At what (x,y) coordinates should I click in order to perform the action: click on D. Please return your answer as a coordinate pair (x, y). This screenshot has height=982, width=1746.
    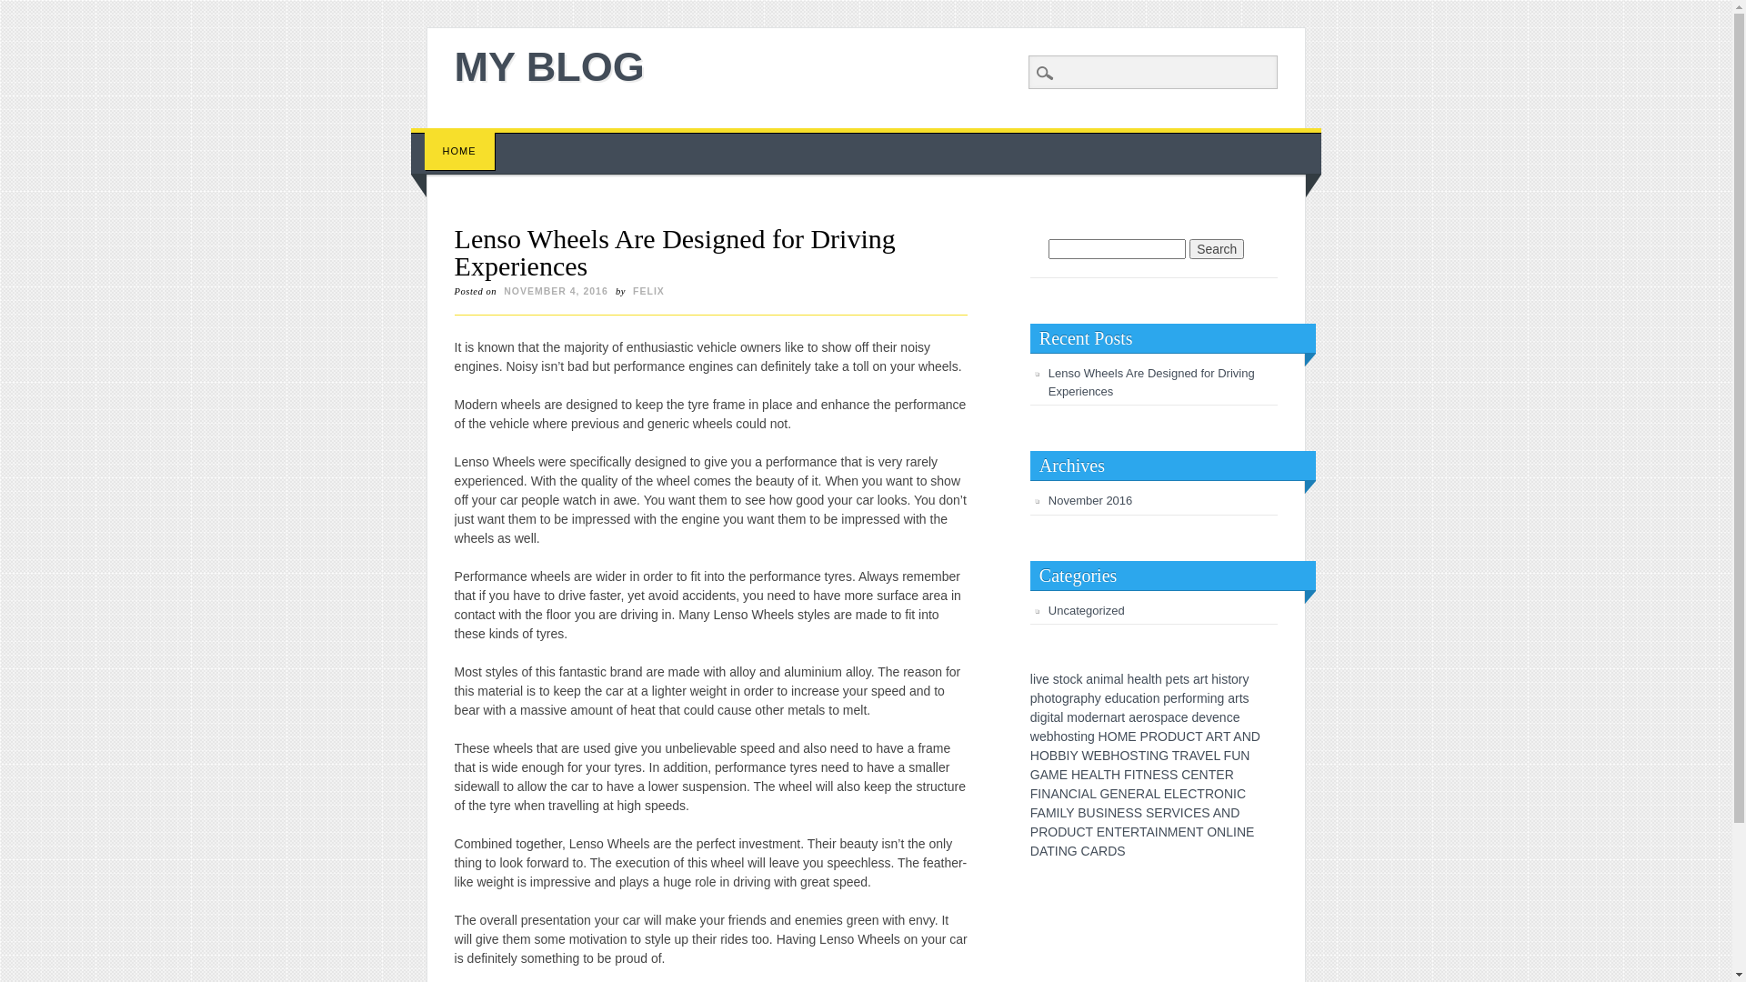
    Looking at the image, I should click on (1256, 736).